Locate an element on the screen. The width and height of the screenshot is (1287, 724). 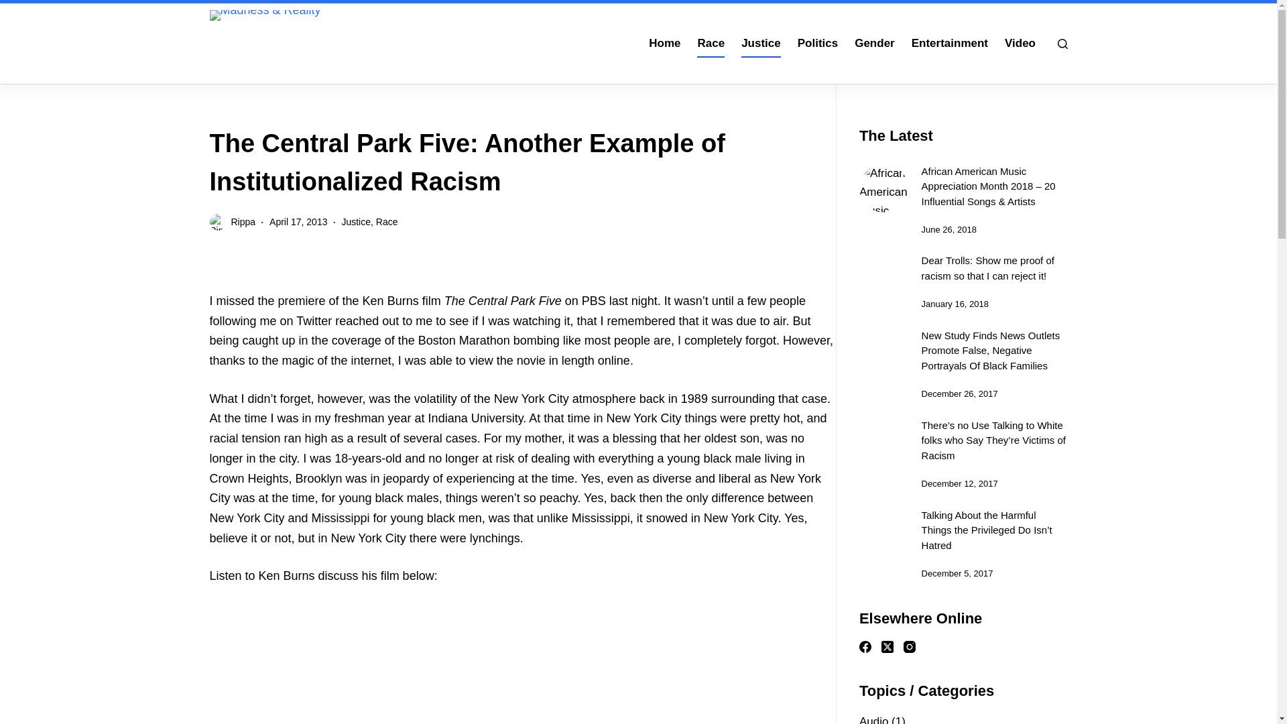
Politics is located at coordinates (816, 44).